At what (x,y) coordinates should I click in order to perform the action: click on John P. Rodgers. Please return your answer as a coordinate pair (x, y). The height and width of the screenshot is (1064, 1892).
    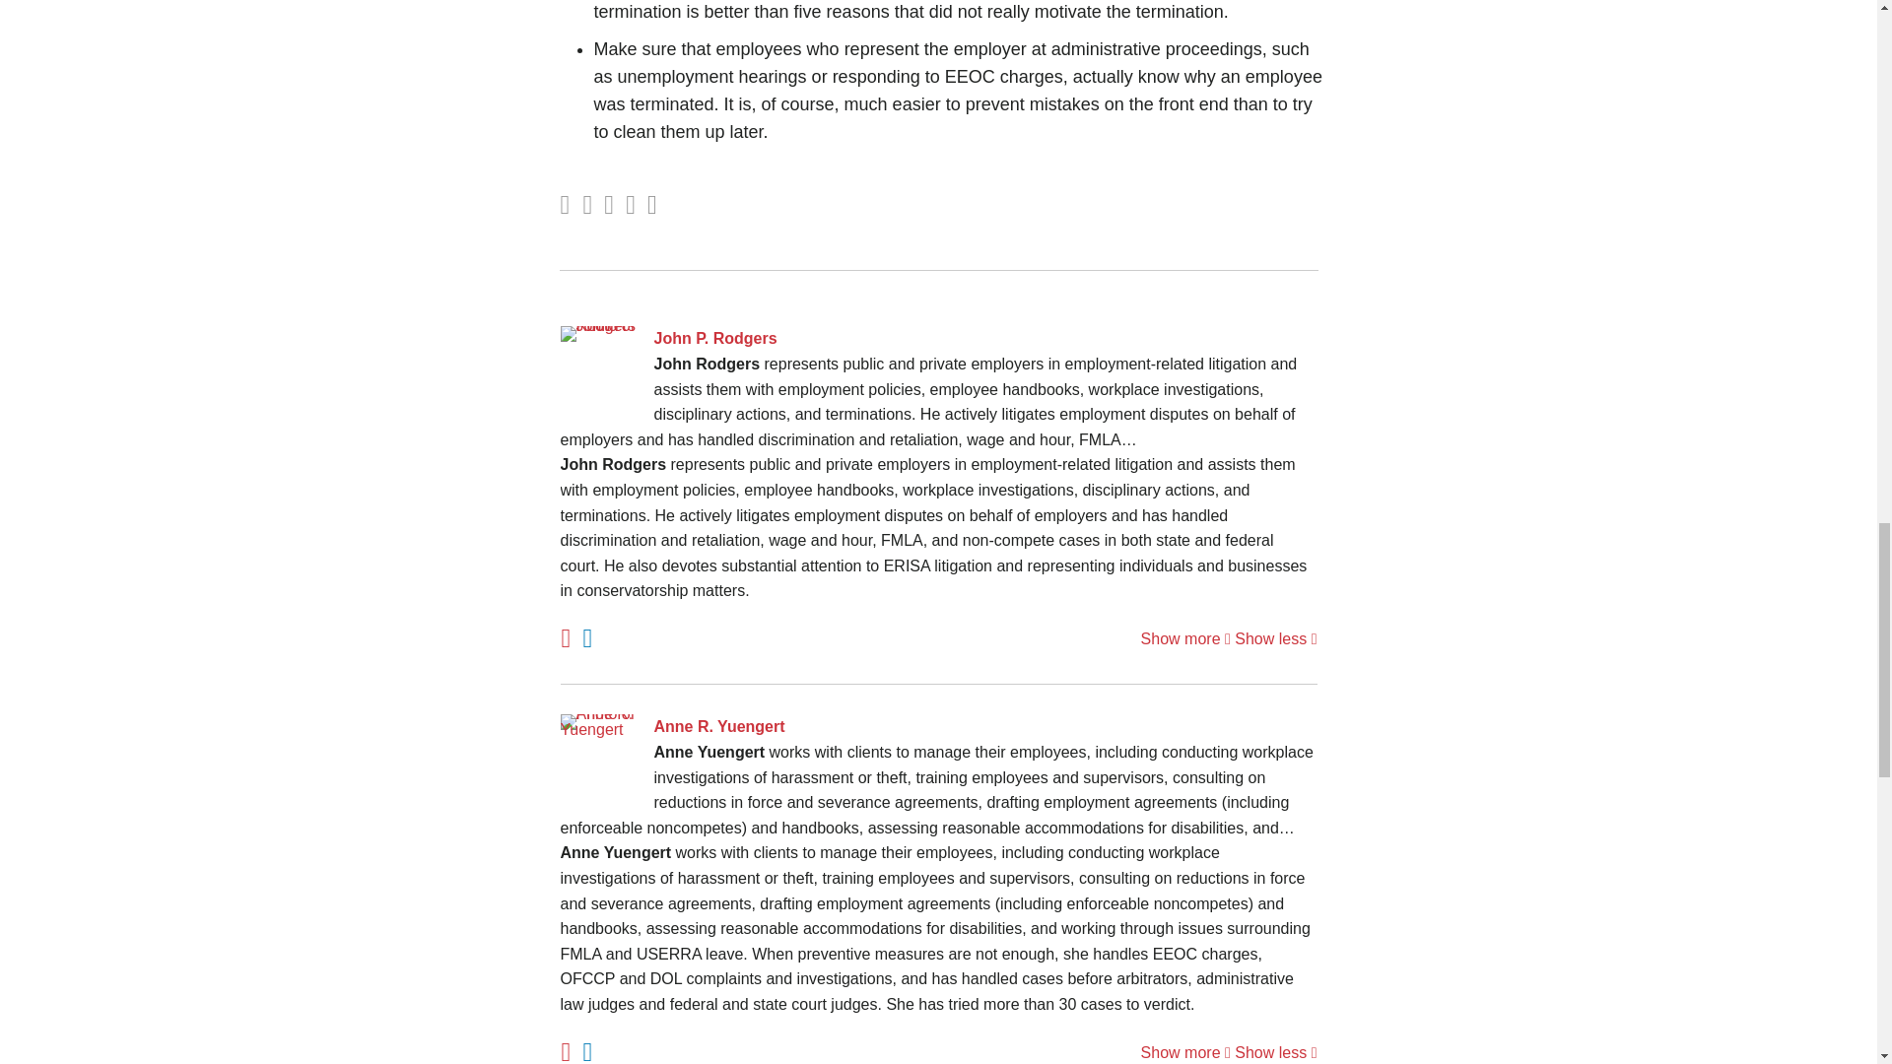
    Looking at the image, I should click on (938, 339).